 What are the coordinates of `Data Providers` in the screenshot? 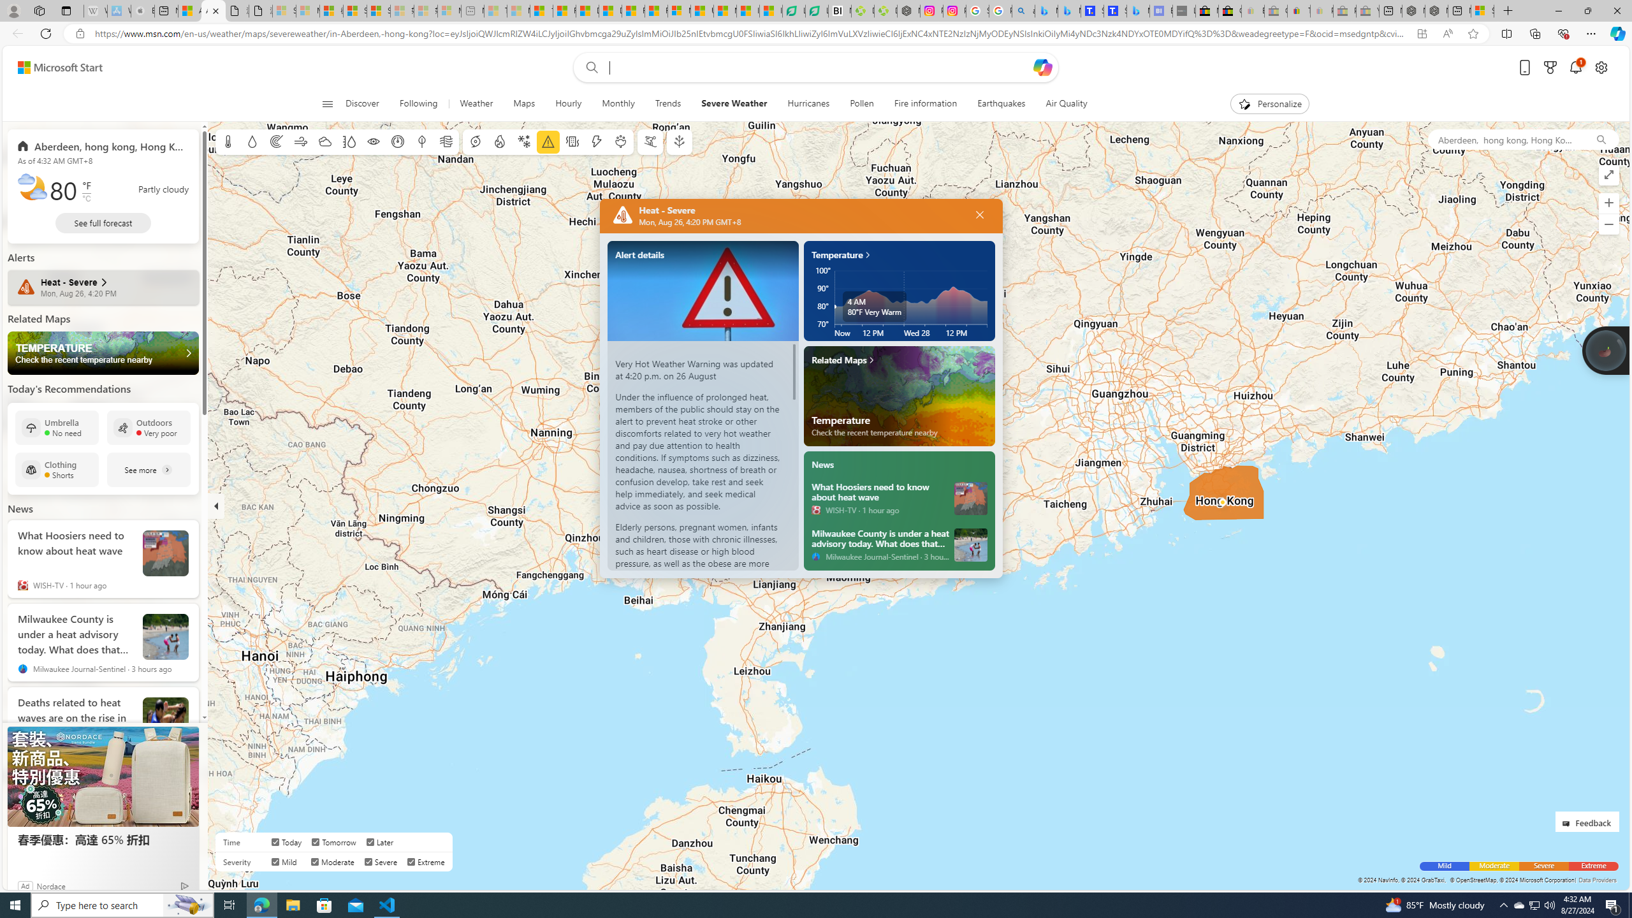 It's located at (1598, 880).